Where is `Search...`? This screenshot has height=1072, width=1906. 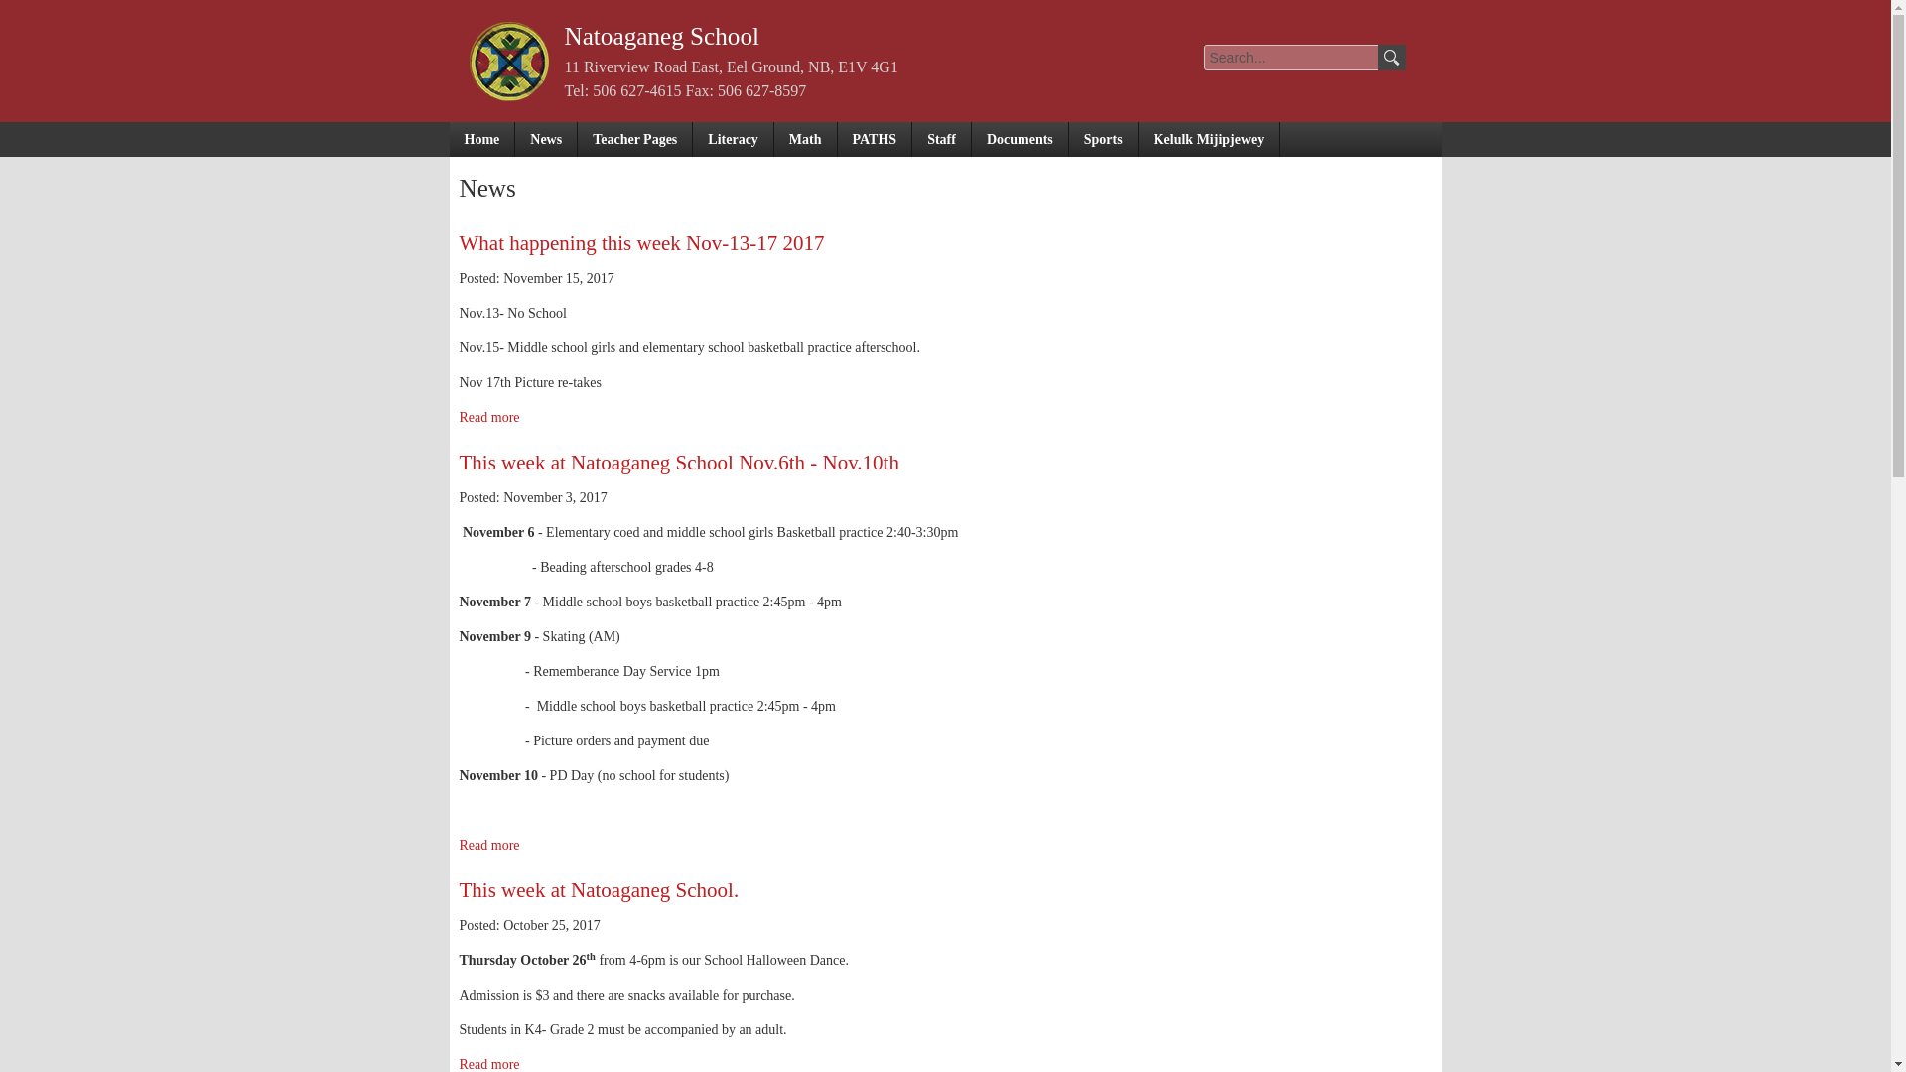
Search... is located at coordinates (1293, 58).